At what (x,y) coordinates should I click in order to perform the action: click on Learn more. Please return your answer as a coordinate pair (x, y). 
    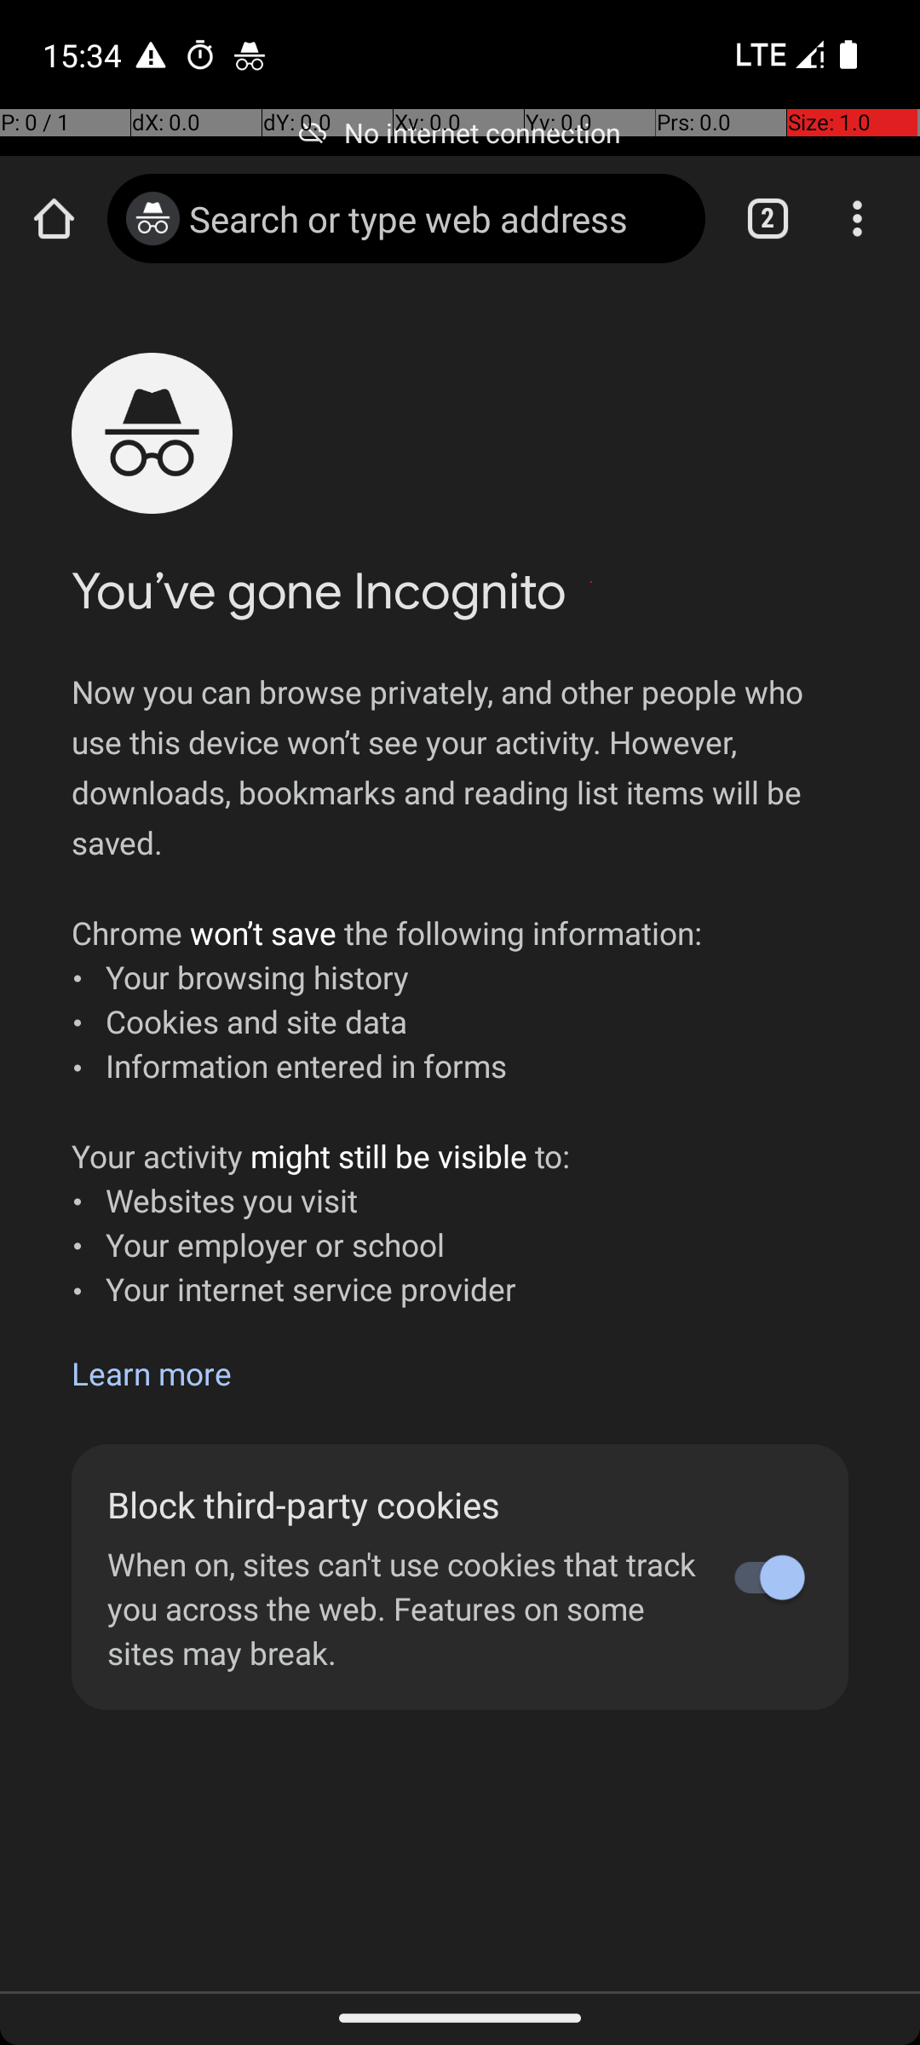
    Looking at the image, I should click on (152, 1374).